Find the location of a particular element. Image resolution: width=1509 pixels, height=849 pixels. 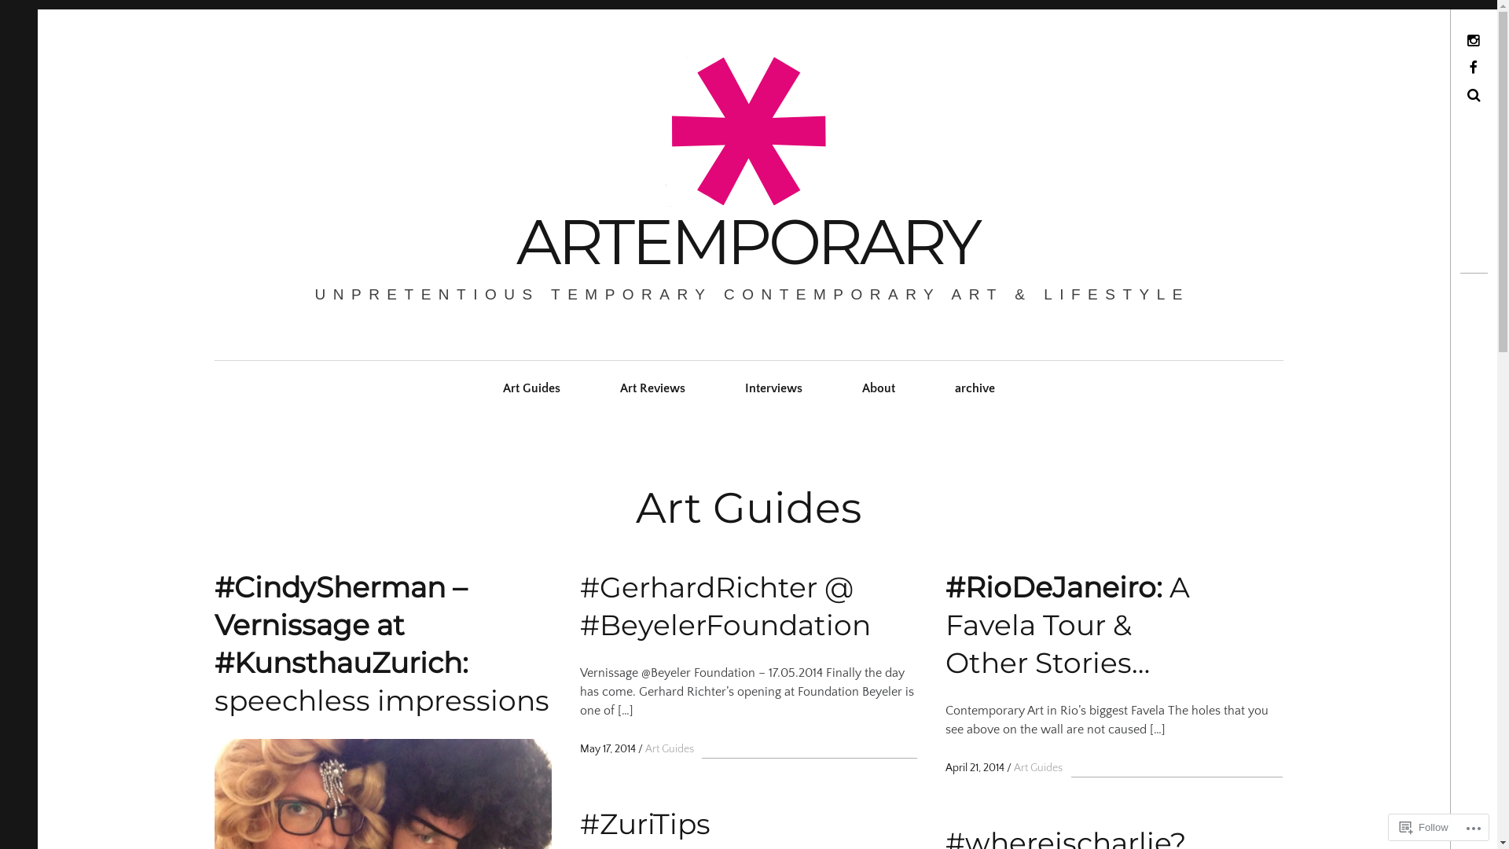

Facebook is located at coordinates (1423, 68).